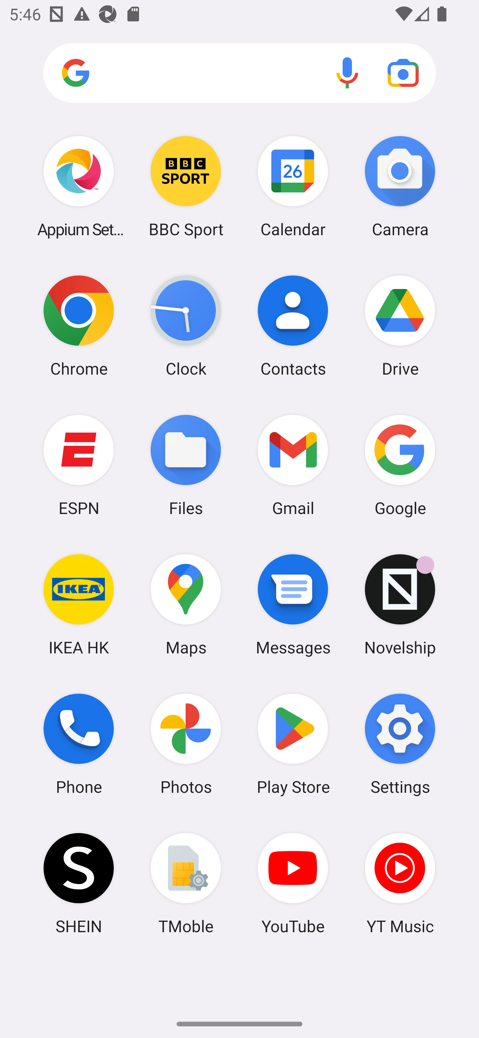 The image size is (479, 1038). What do you see at coordinates (400, 465) in the screenshot?
I see `Google` at bounding box center [400, 465].